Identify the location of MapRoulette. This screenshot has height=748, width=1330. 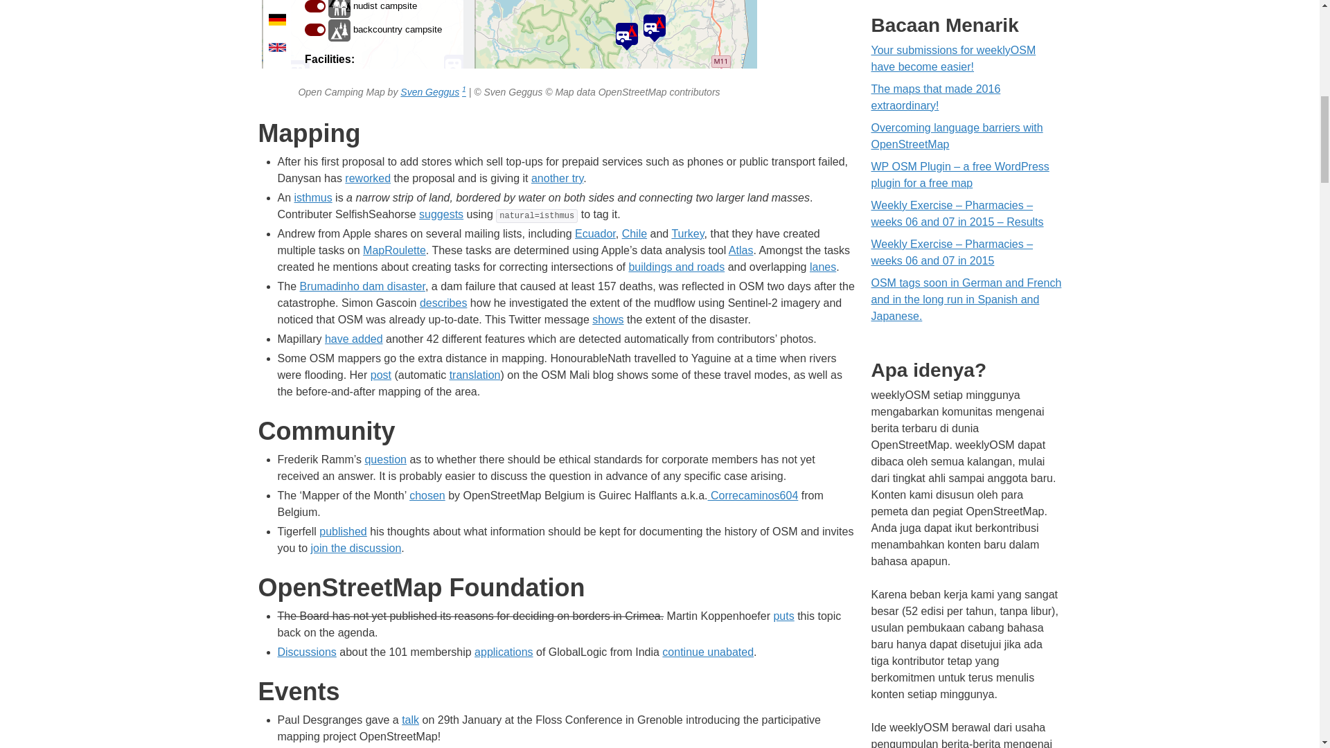
(394, 251).